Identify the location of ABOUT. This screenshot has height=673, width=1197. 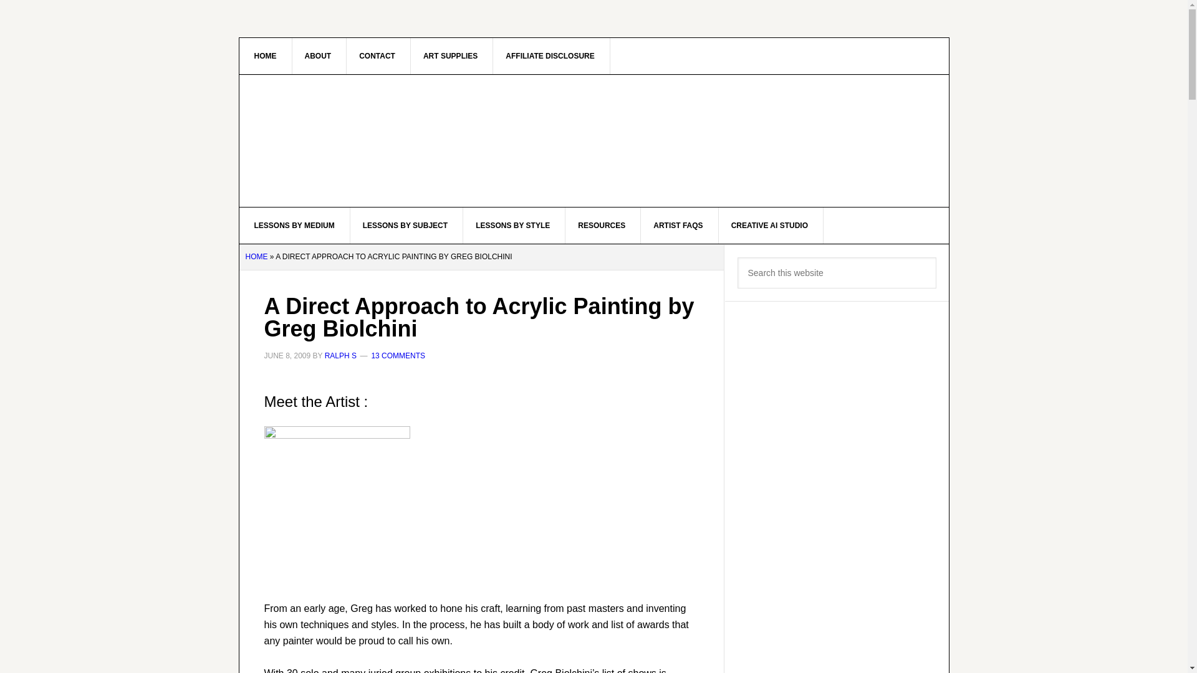
(318, 55).